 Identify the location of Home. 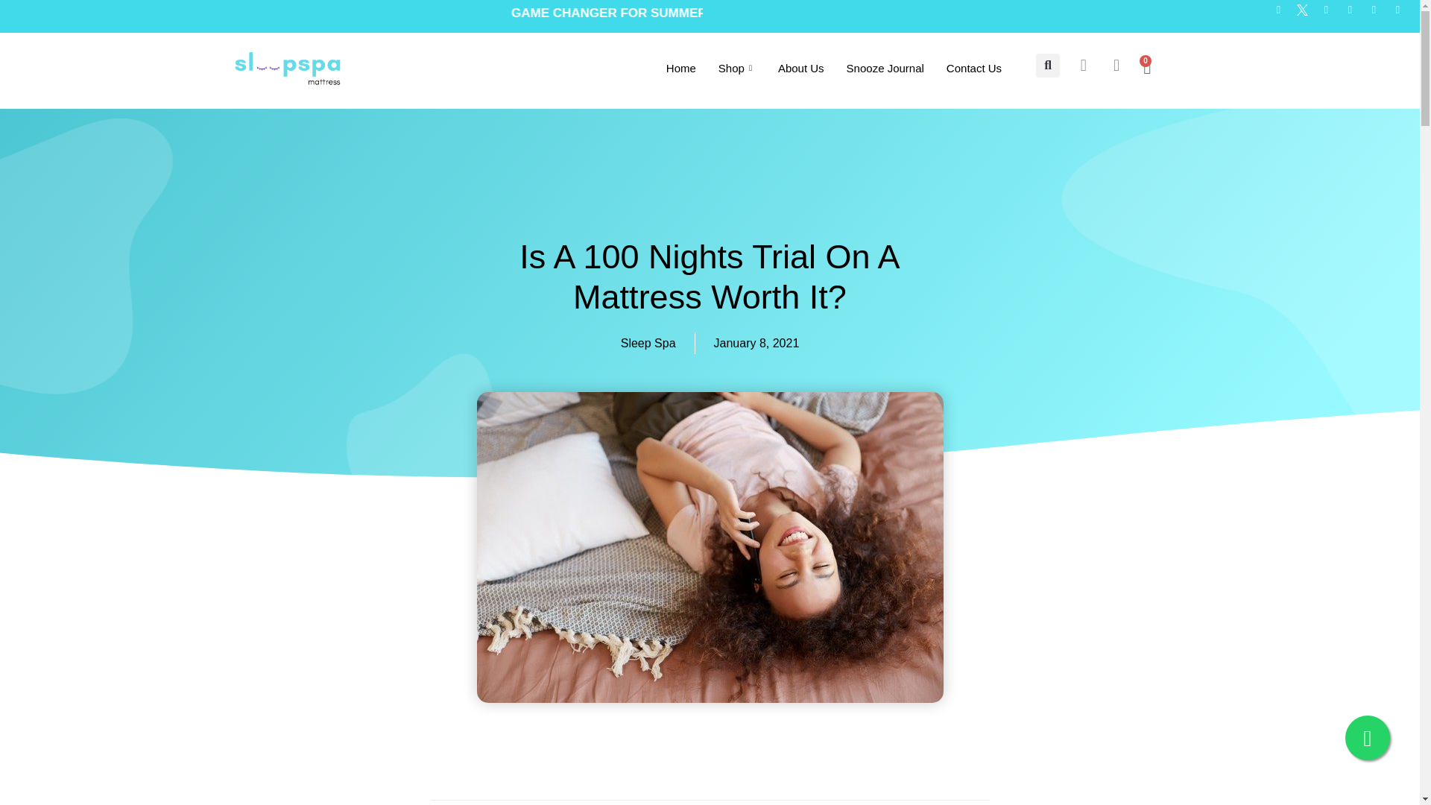
(681, 68).